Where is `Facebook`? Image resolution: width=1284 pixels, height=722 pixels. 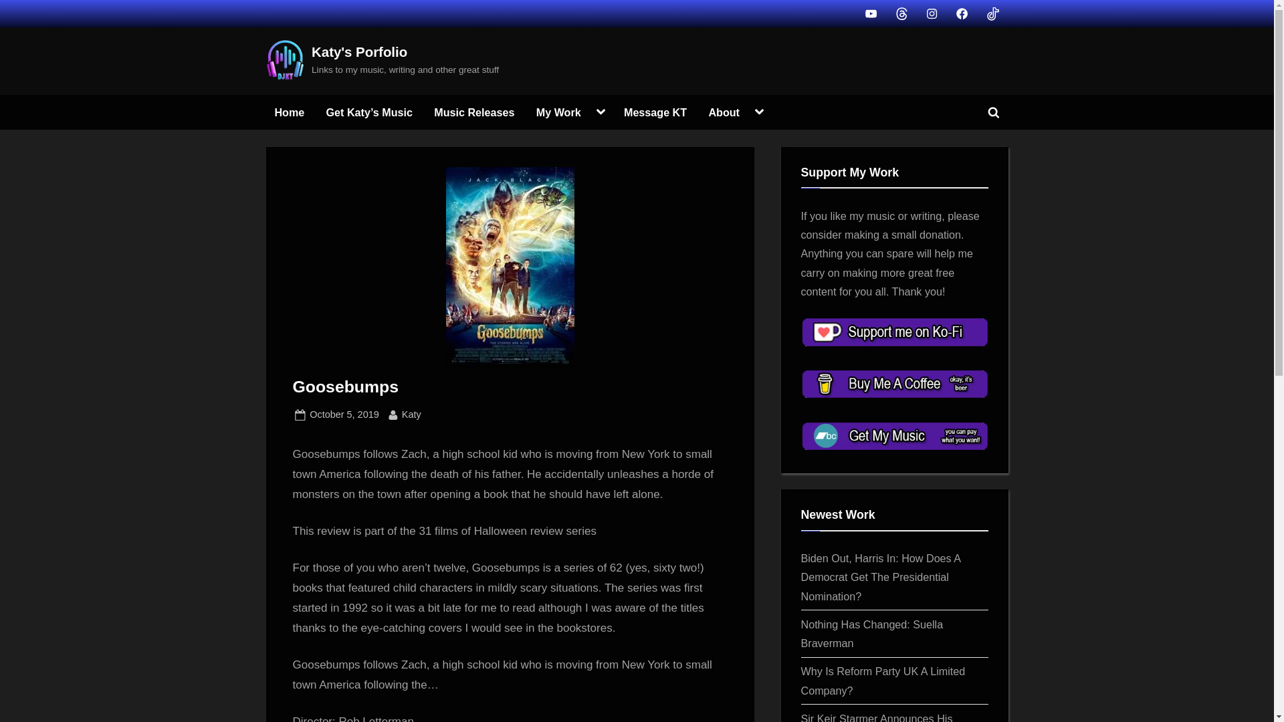 Facebook is located at coordinates (601, 112).